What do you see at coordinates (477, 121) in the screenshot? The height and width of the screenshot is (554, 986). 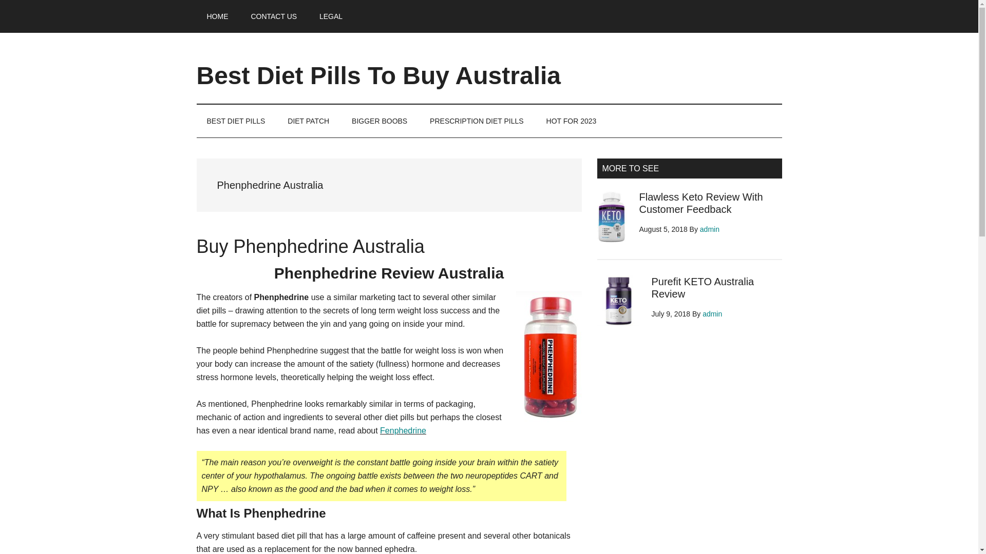 I see `PRESCRIPTION DIET PILLS` at bounding box center [477, 121].